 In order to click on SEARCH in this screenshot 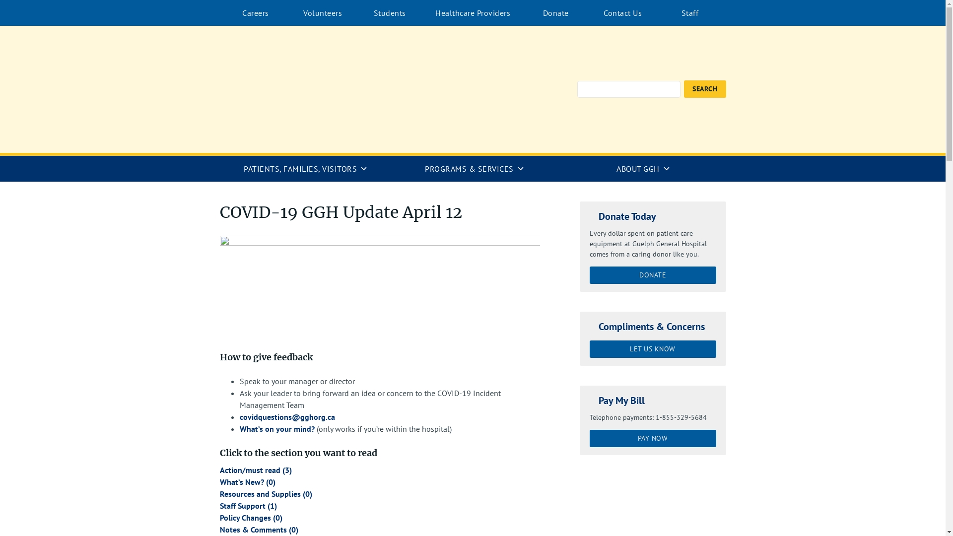, I will do `click(705, 89)`.